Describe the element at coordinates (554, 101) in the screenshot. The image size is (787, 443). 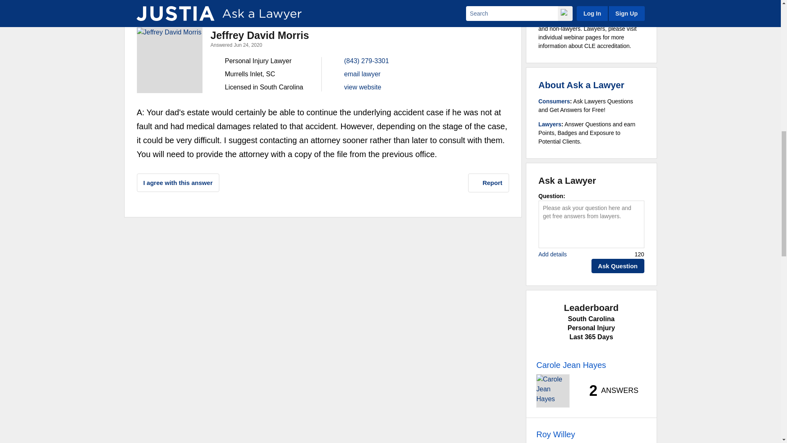
I see `Ask a Lawyer - FAQs - Consumers` at that location.